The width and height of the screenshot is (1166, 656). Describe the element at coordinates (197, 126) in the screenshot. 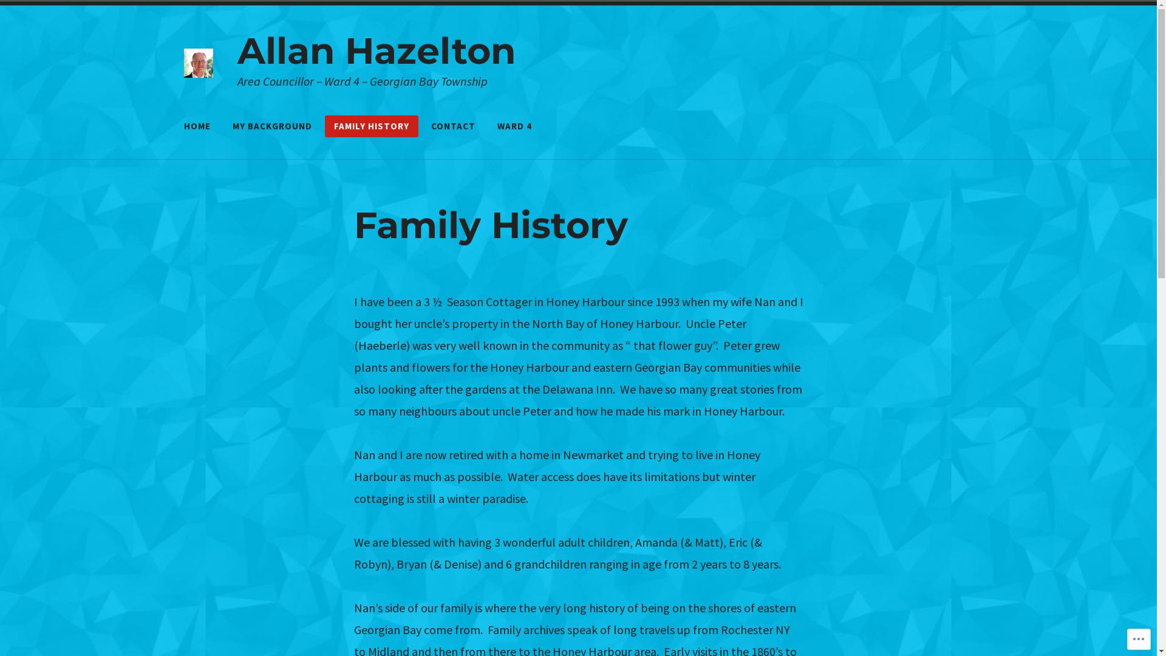

I see `HOME` at that location.